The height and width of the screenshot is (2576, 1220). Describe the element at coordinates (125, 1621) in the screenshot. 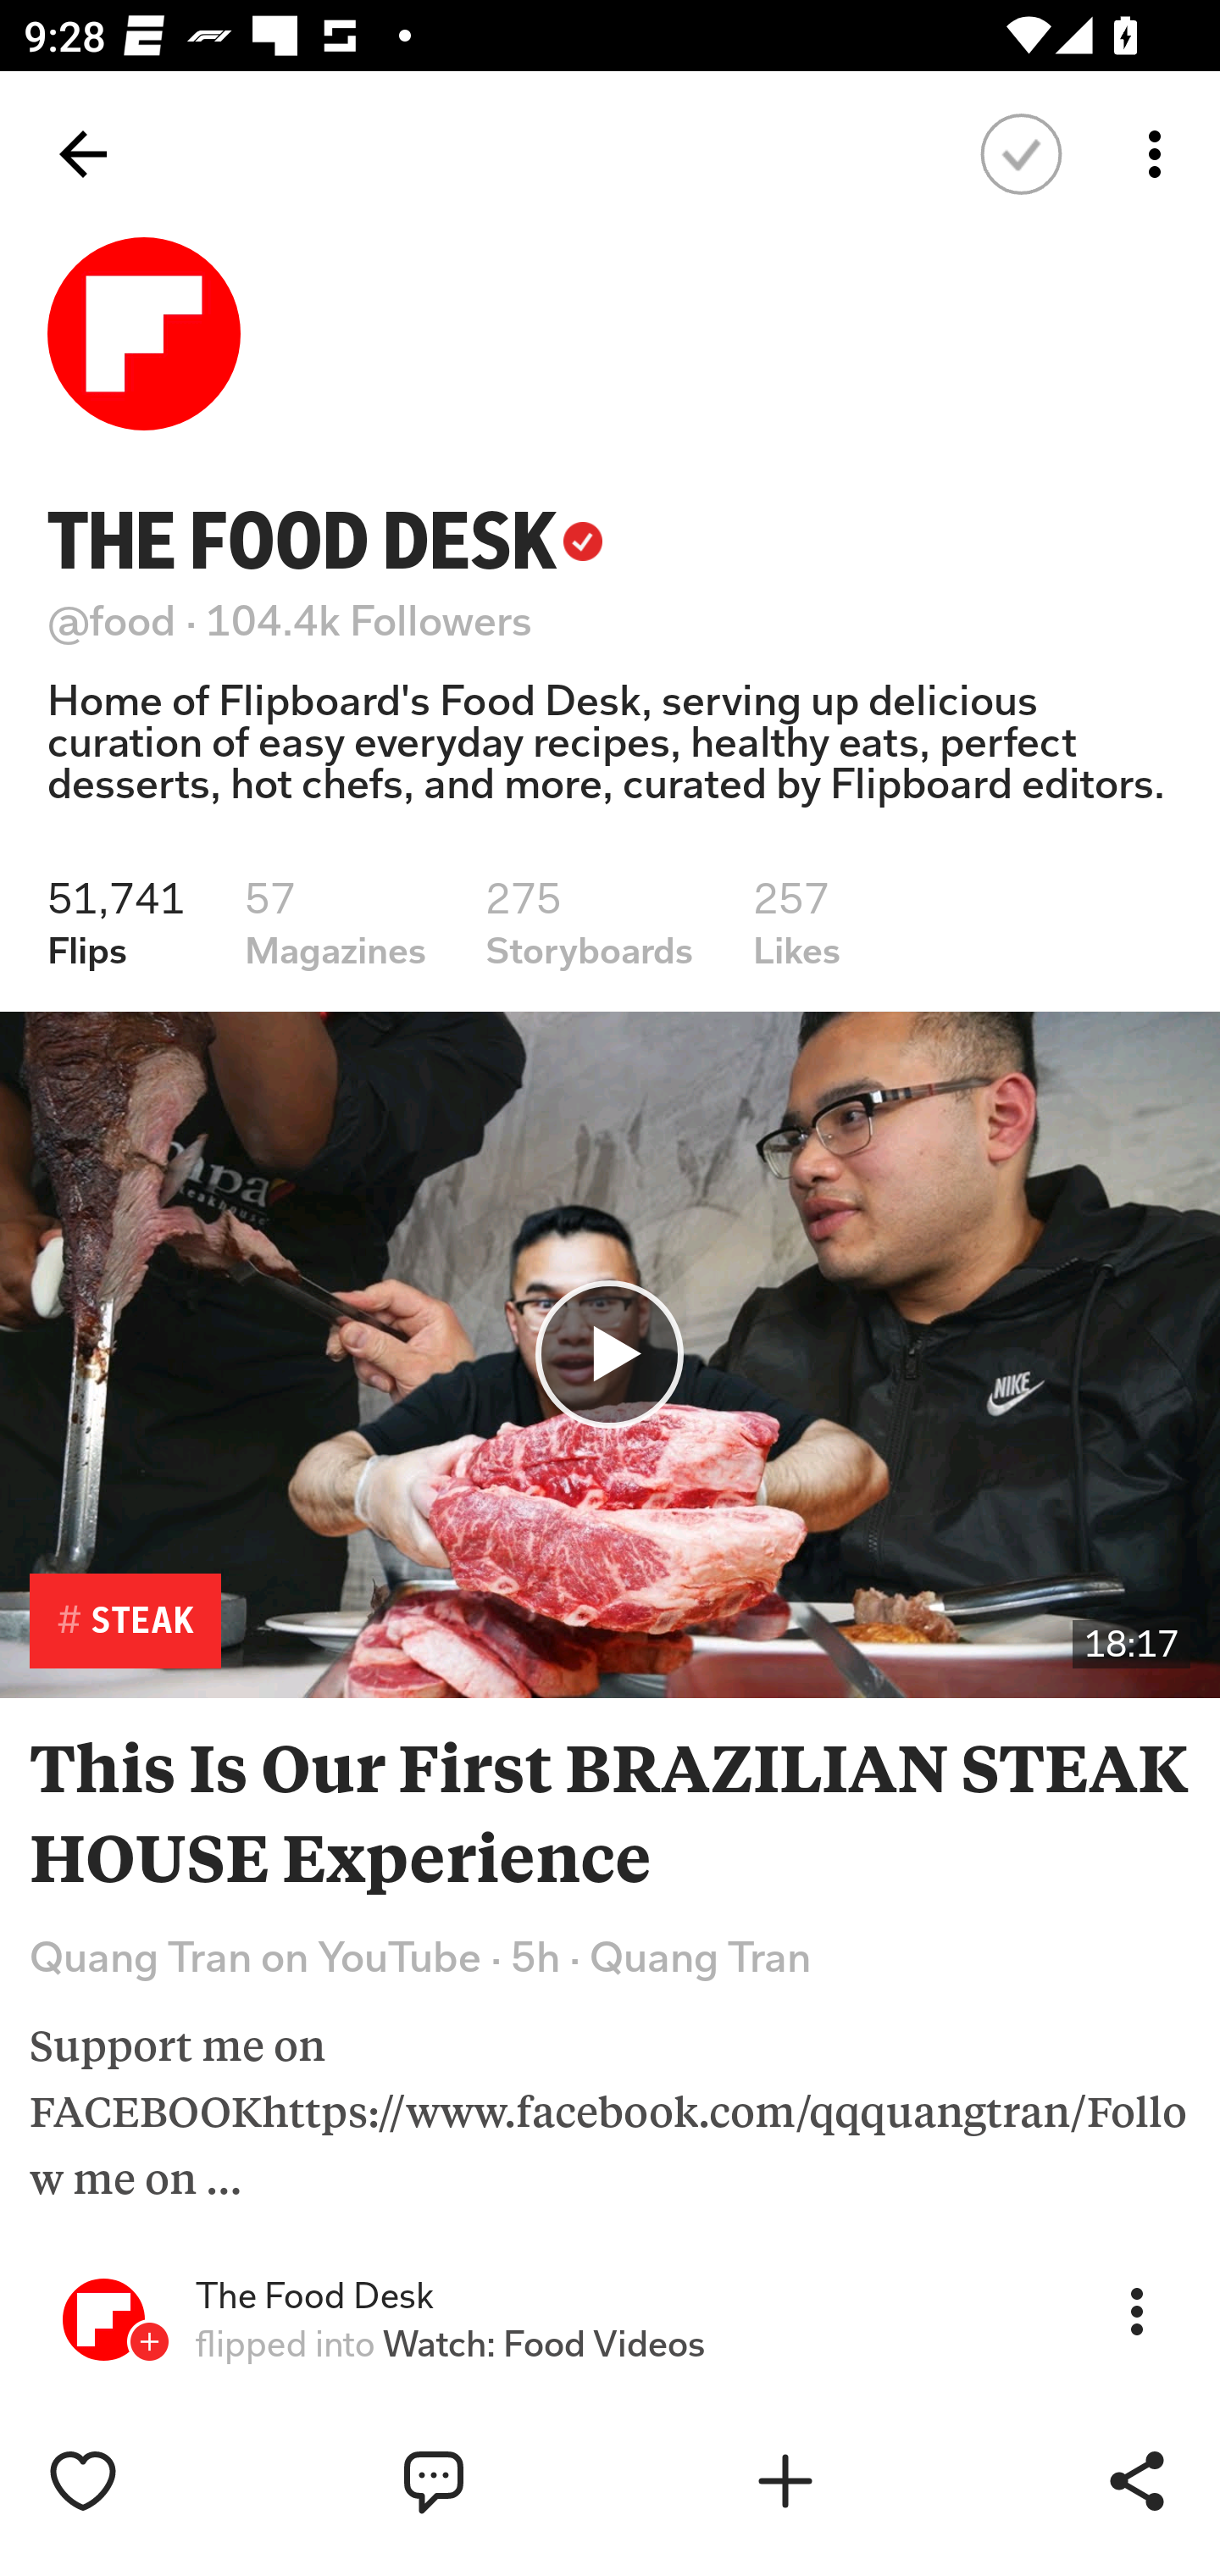

I see `# STEAK` at that location.